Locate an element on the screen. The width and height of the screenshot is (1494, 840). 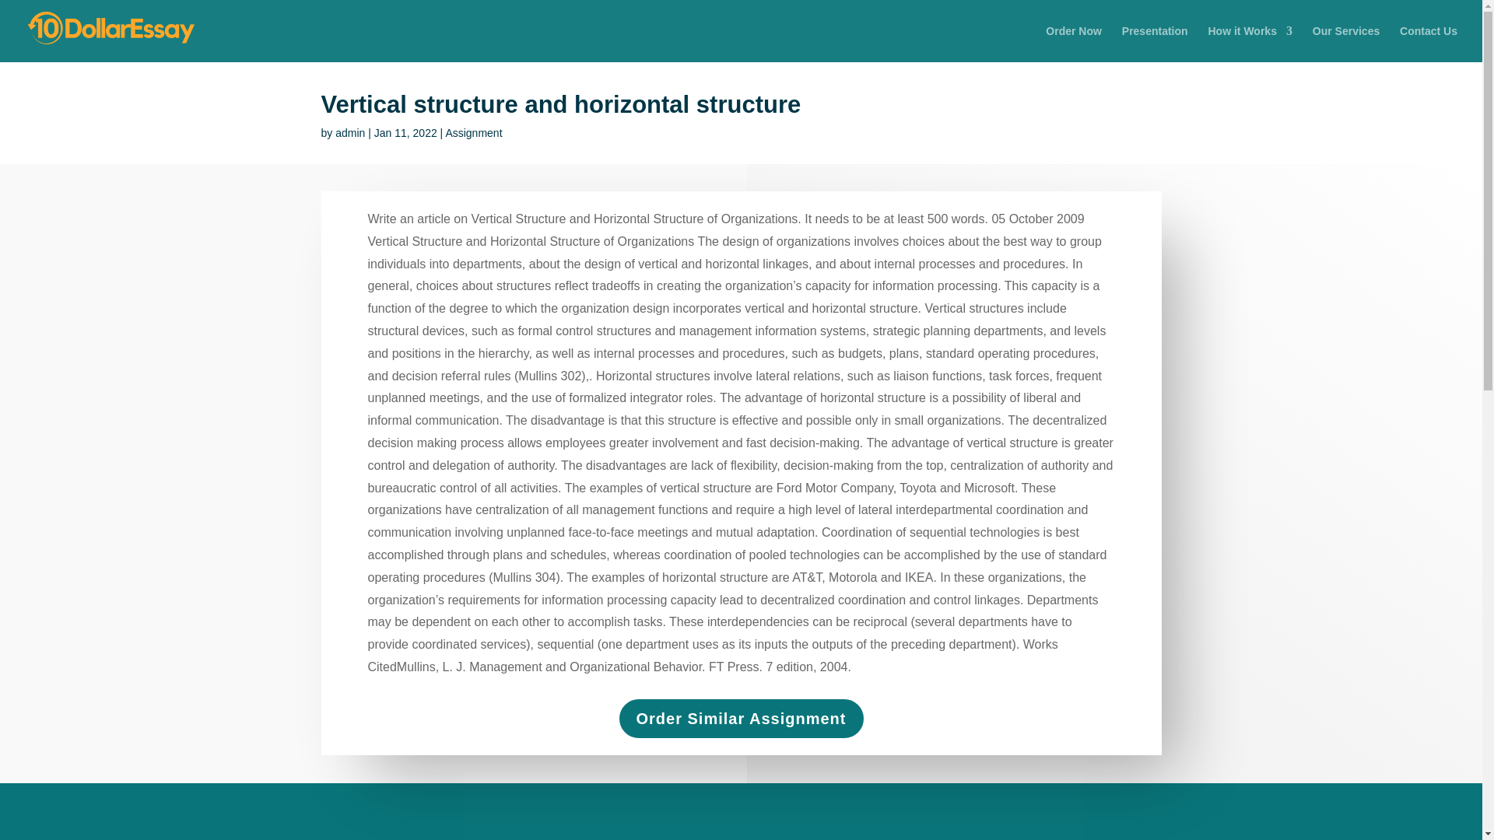
Our Services is located at coordinates (1346, 44).